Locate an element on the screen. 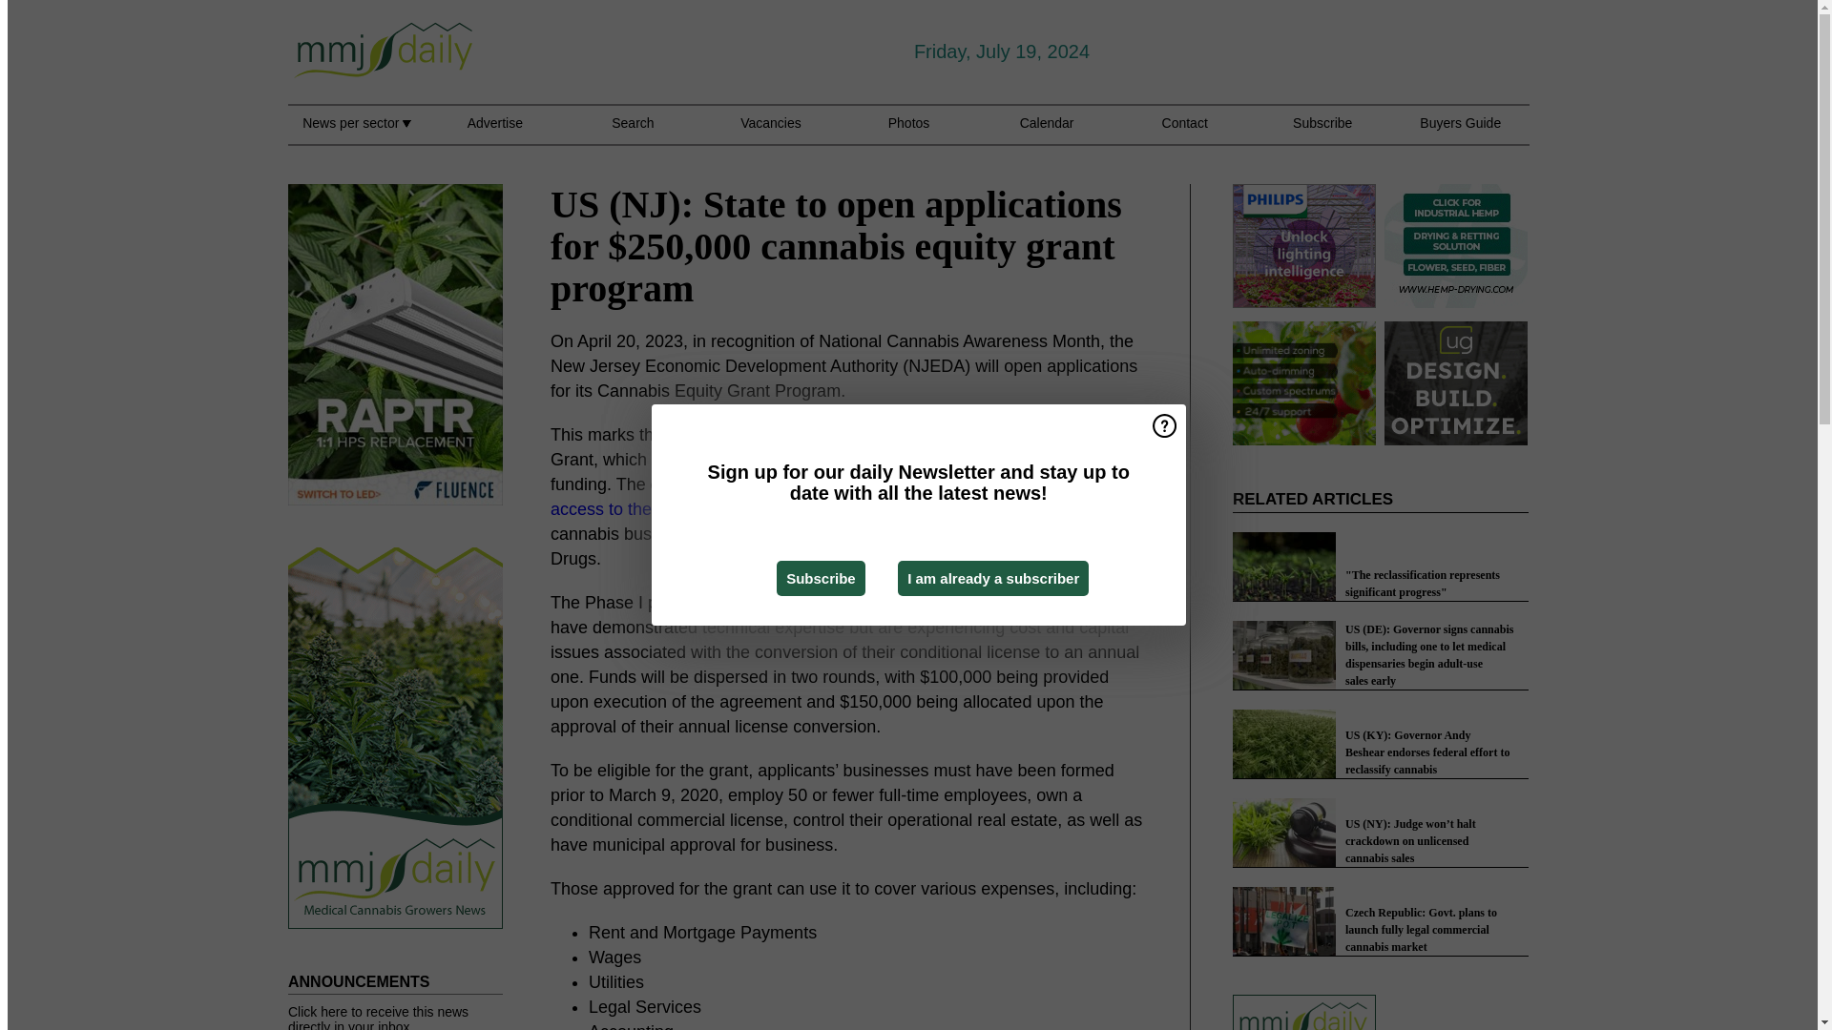 The image size is (1832, 1030). Contact is located at coordinates (1184, 134).